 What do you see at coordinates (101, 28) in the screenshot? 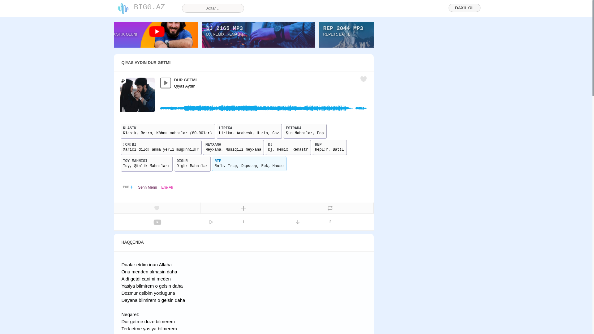
I see `YOUTUBE` at bounding box center [101, 28].